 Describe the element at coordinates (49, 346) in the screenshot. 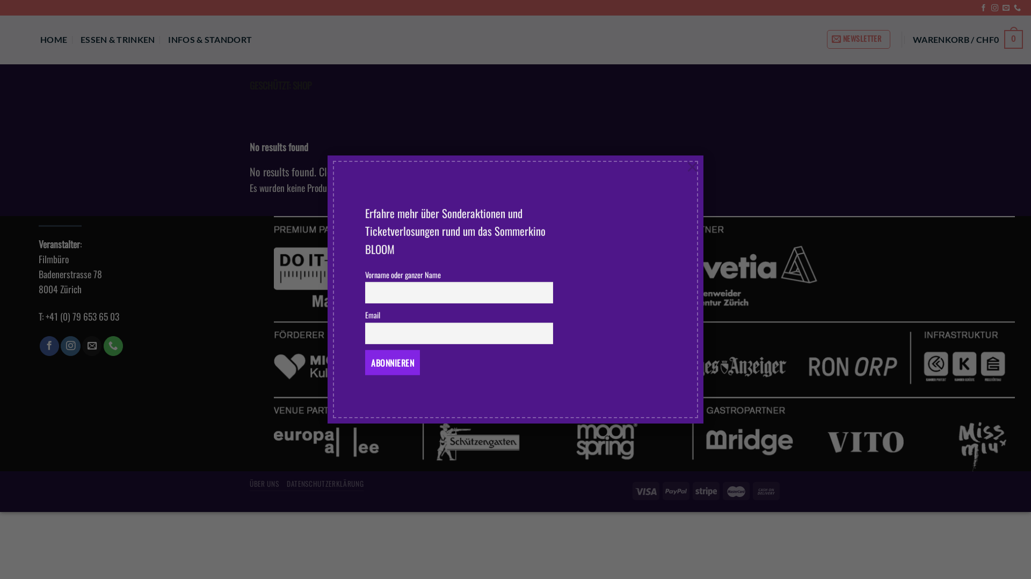

I see `Follow on Facebook` at that location.